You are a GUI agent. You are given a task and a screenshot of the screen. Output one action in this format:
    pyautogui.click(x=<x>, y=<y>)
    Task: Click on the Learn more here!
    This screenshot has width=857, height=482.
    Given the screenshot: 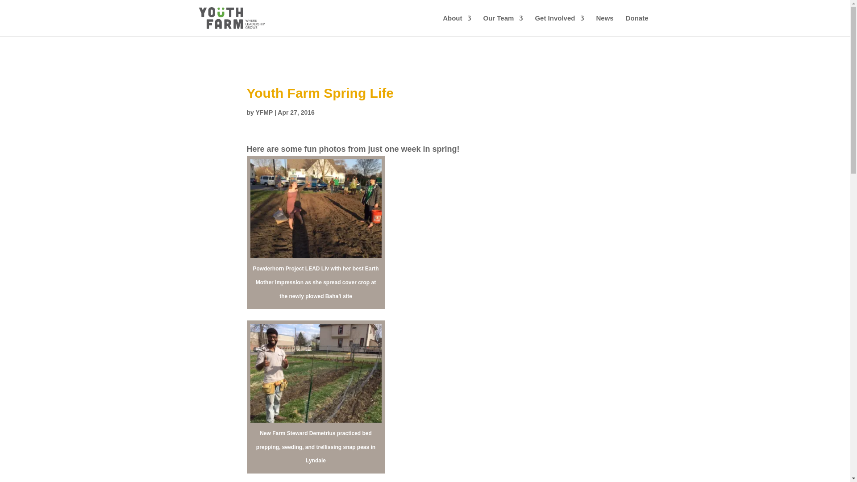 What is the action you would take?
    pyautogui.click(x=521, y=11)
    